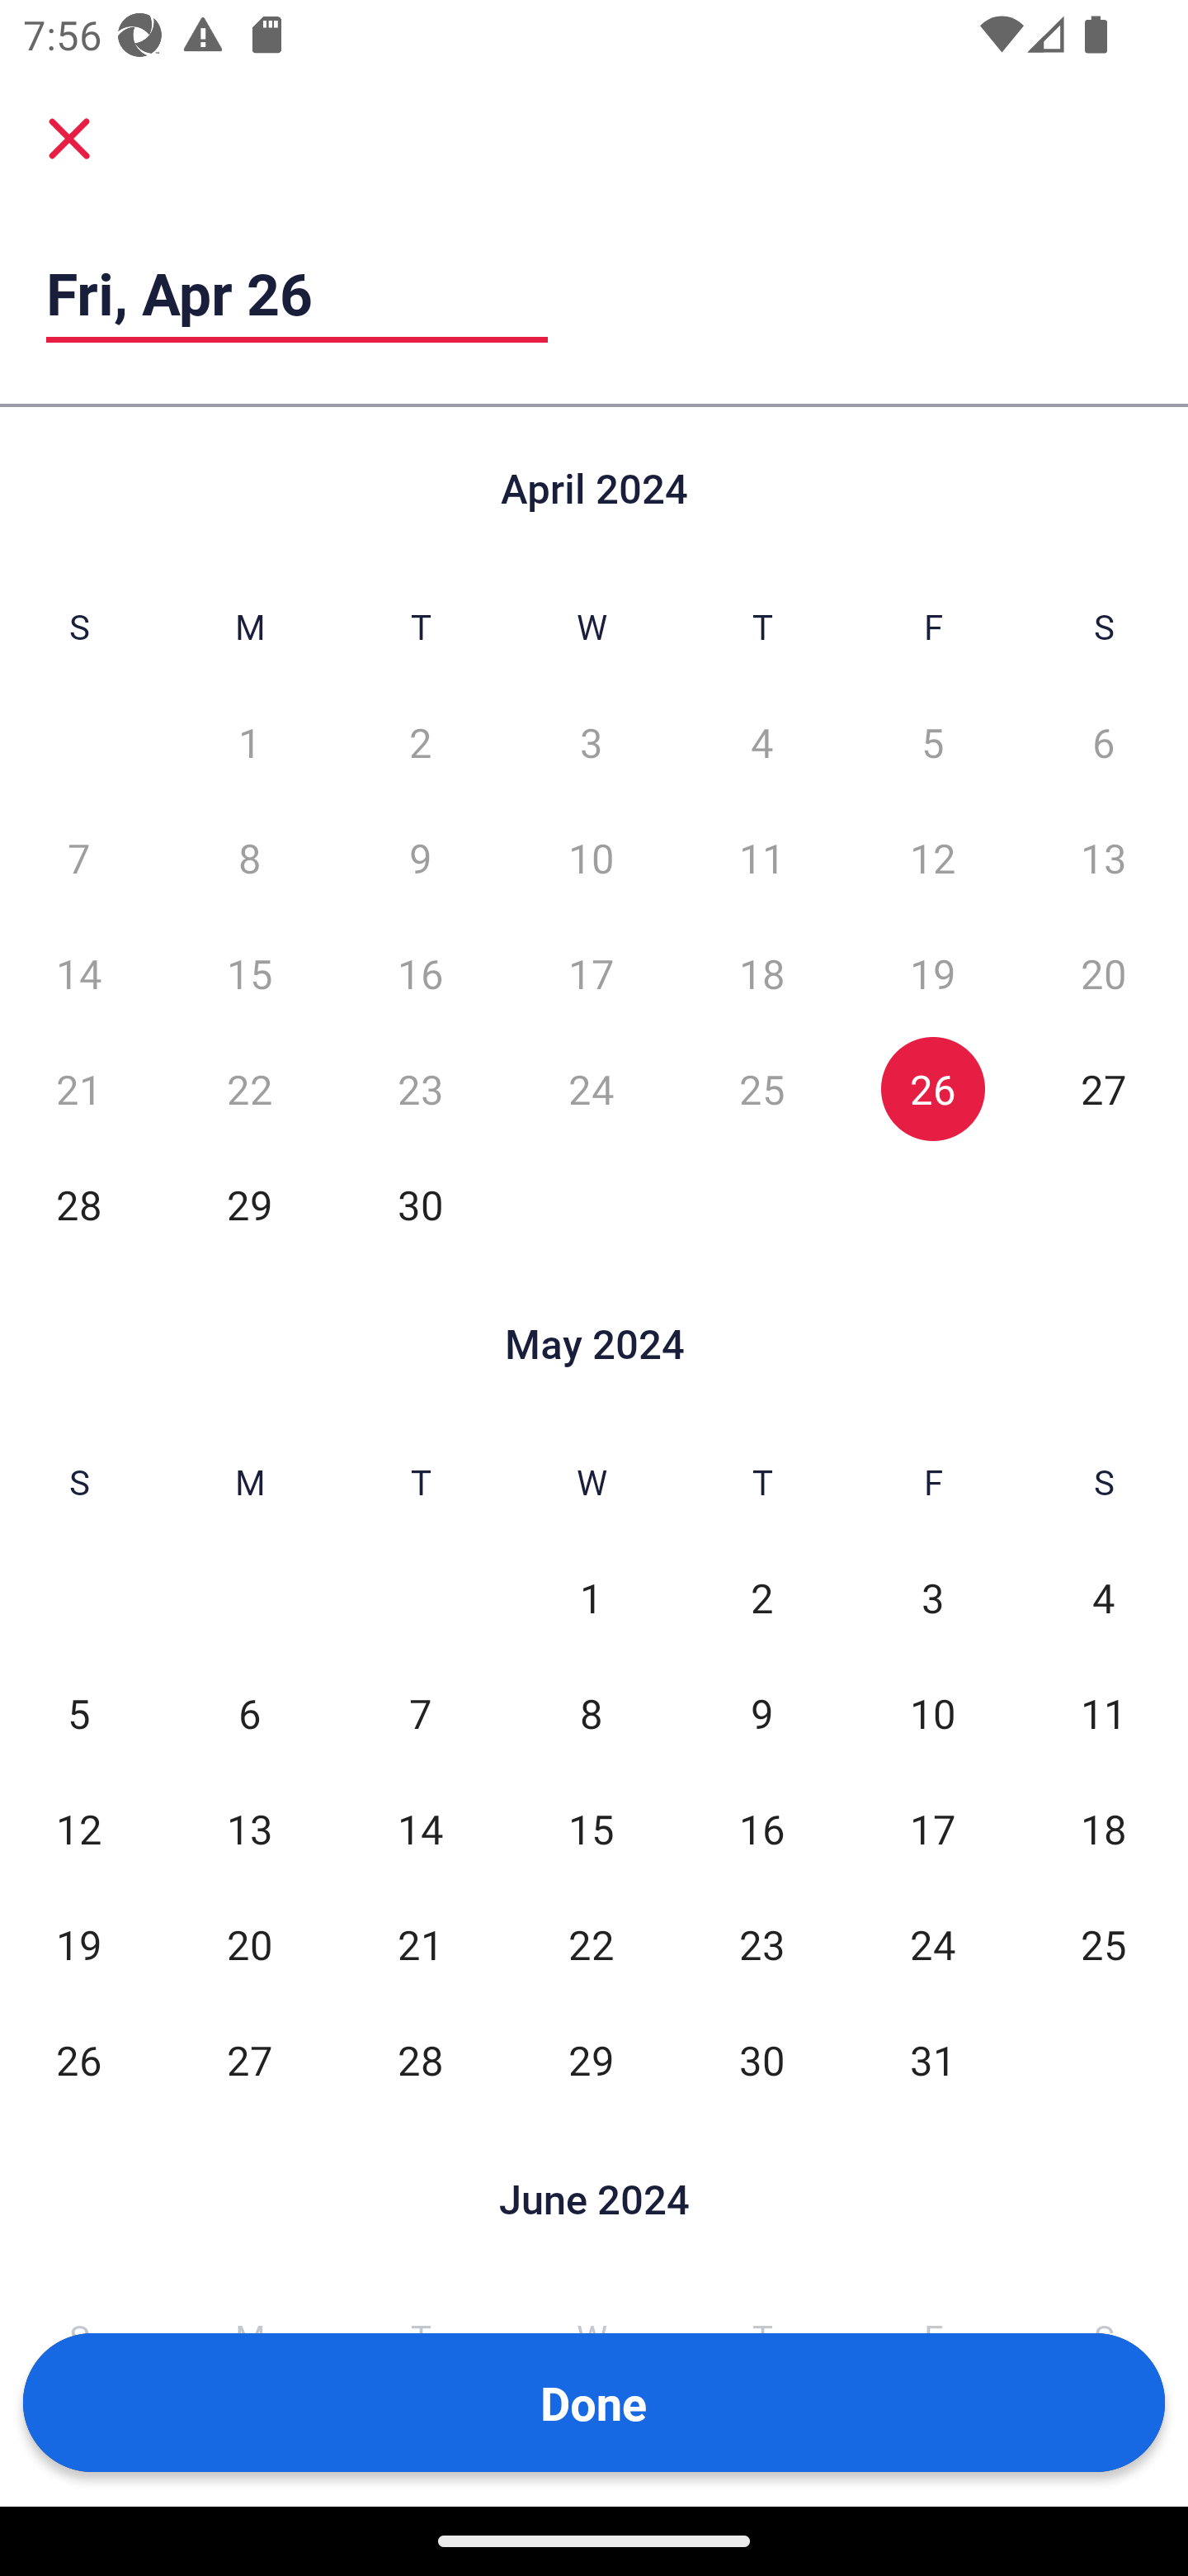  Describe the element at coordinates (249, 1944) in the screenshot. I see `20 Mon, May 20, Not Selected` at that location.